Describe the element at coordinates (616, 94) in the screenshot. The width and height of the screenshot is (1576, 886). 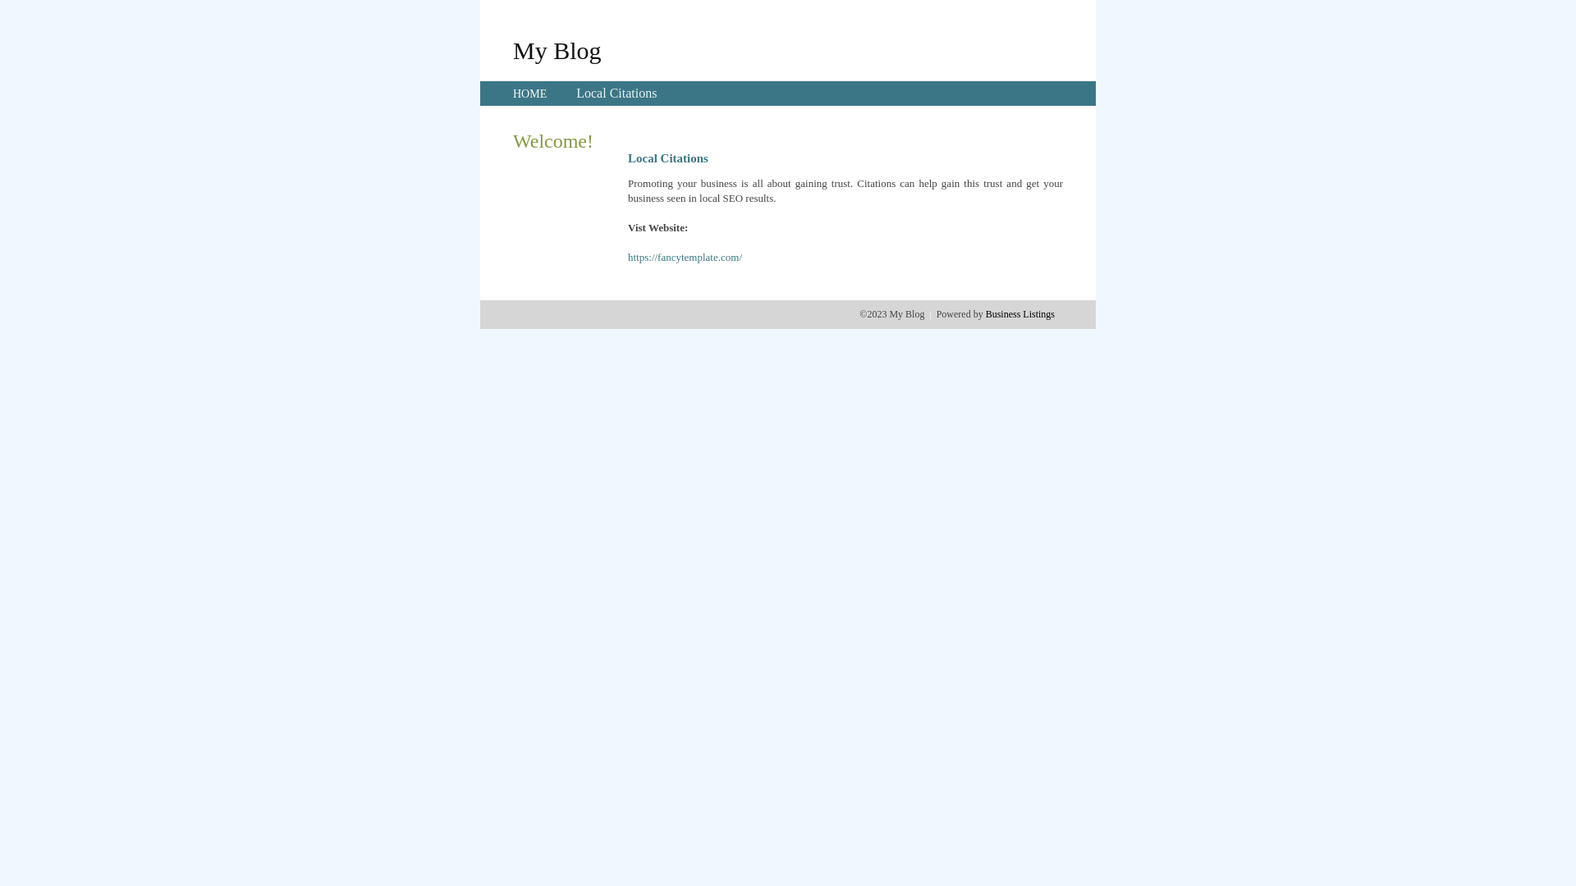
I see `Local Citations` at that location.